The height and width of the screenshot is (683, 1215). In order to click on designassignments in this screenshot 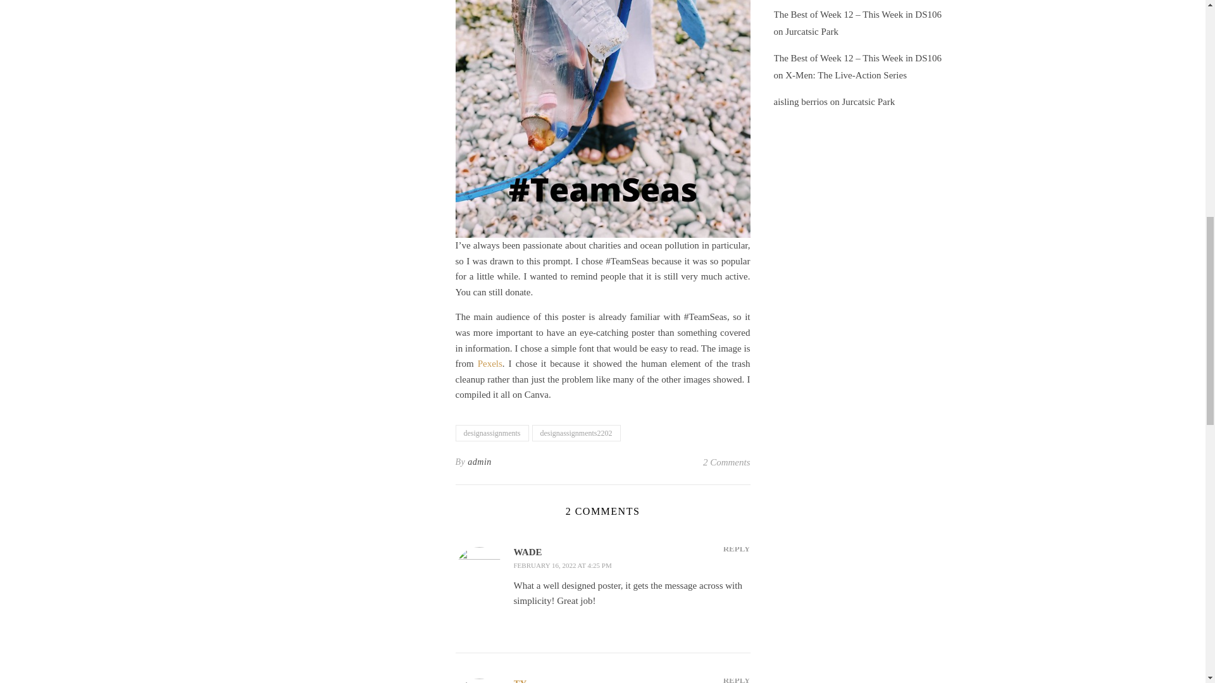, I will do `click(492, 433)`.